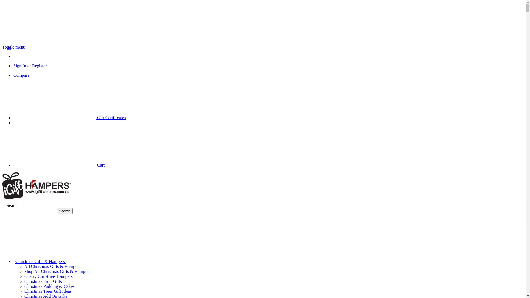 The image size is (530, 298). Describe the element at coordinates (43, 281) in the screenshot. I see `Christmas Fruit Gifts` at that location.